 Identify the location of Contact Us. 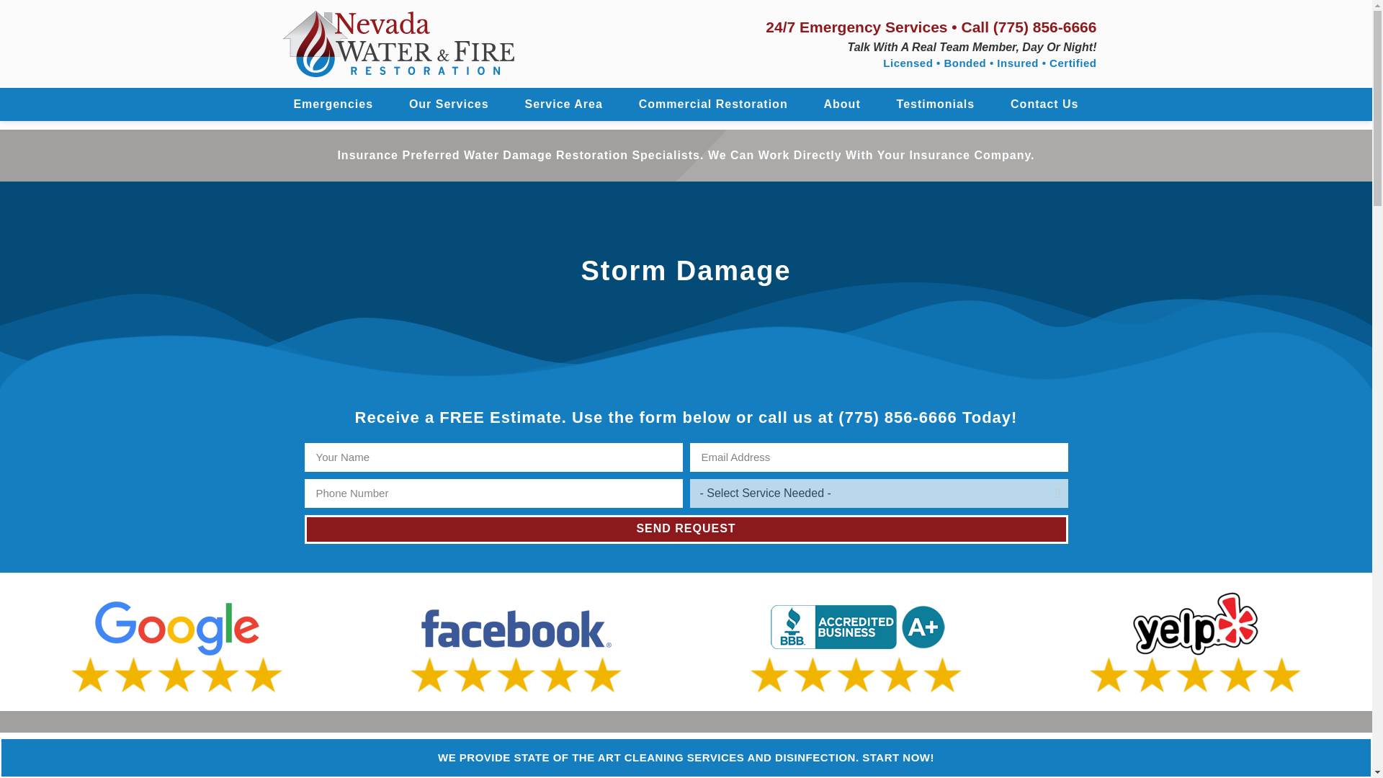
(1044, 104).